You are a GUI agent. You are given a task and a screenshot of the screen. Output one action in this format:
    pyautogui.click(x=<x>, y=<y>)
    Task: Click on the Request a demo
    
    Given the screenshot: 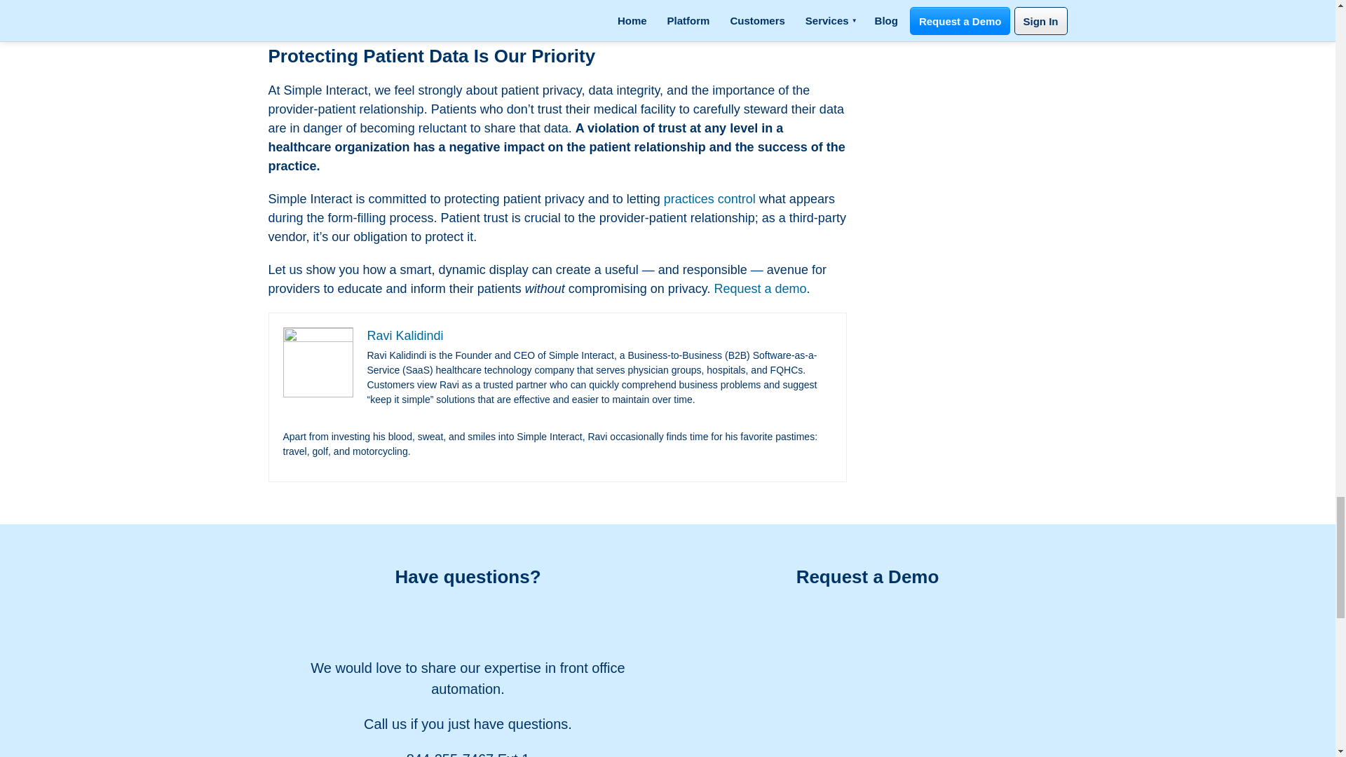 What is the action you would take?
    pyautogui.click(x=760, y=289)
    